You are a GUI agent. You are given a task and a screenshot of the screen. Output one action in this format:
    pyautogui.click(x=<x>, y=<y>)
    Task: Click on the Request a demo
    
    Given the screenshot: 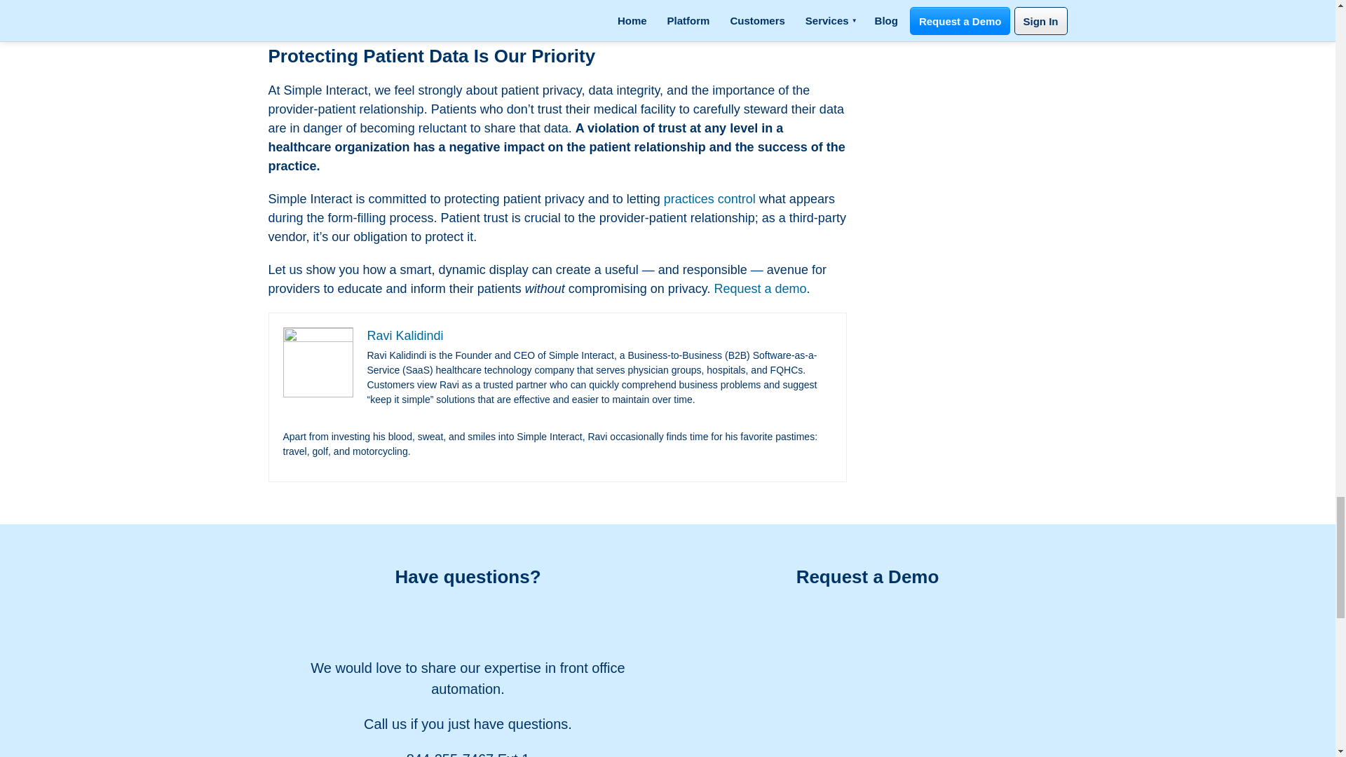 What is the action you would take?
    pyautogui.click(x=760, y=289)
    